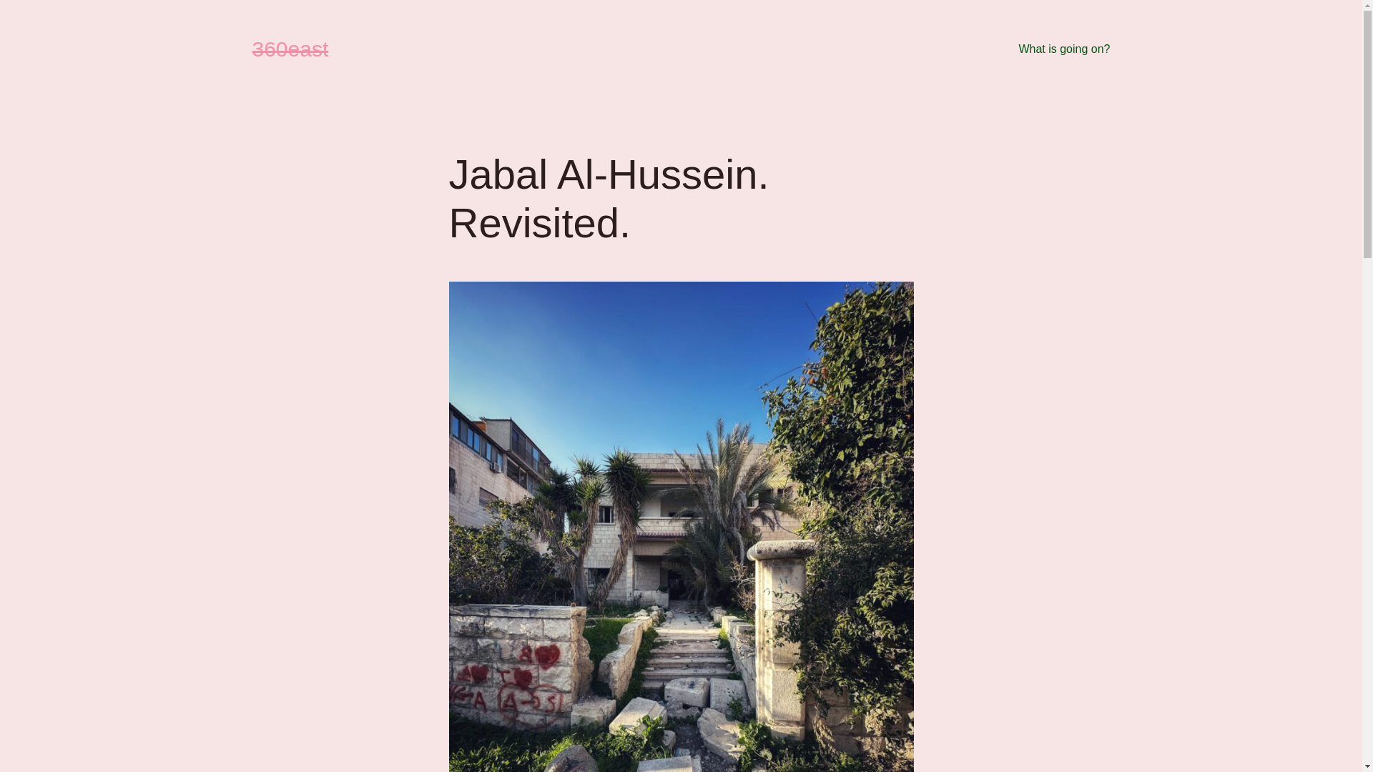 Image resolution: width=1373 pixels, height=772 pixels. Describe the element at coordinates (1064, 49) in the screenshot. I see `What is going on?` at that location.